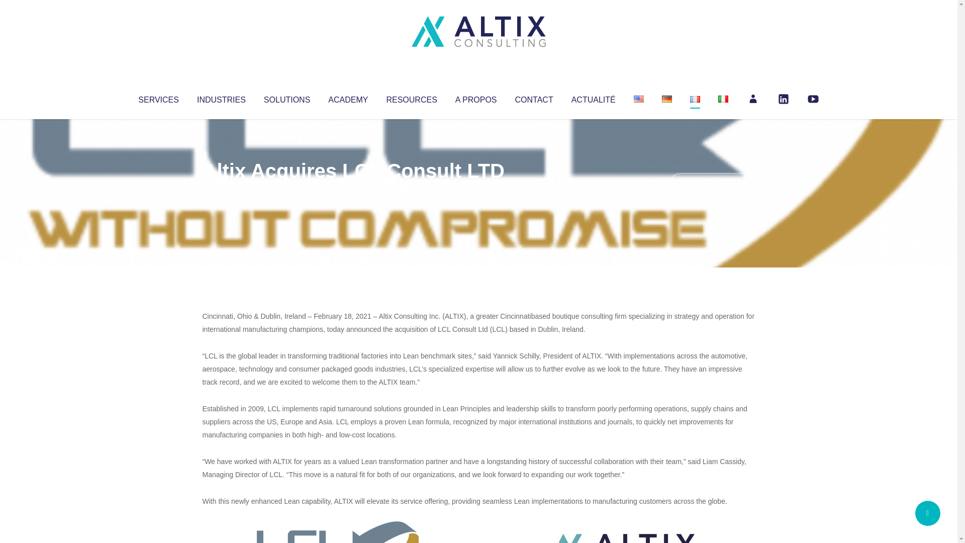  What do you see at coordinates (411, 98) in the screenshot?
I see `RESOURCES` at bounding box center [411, 98].